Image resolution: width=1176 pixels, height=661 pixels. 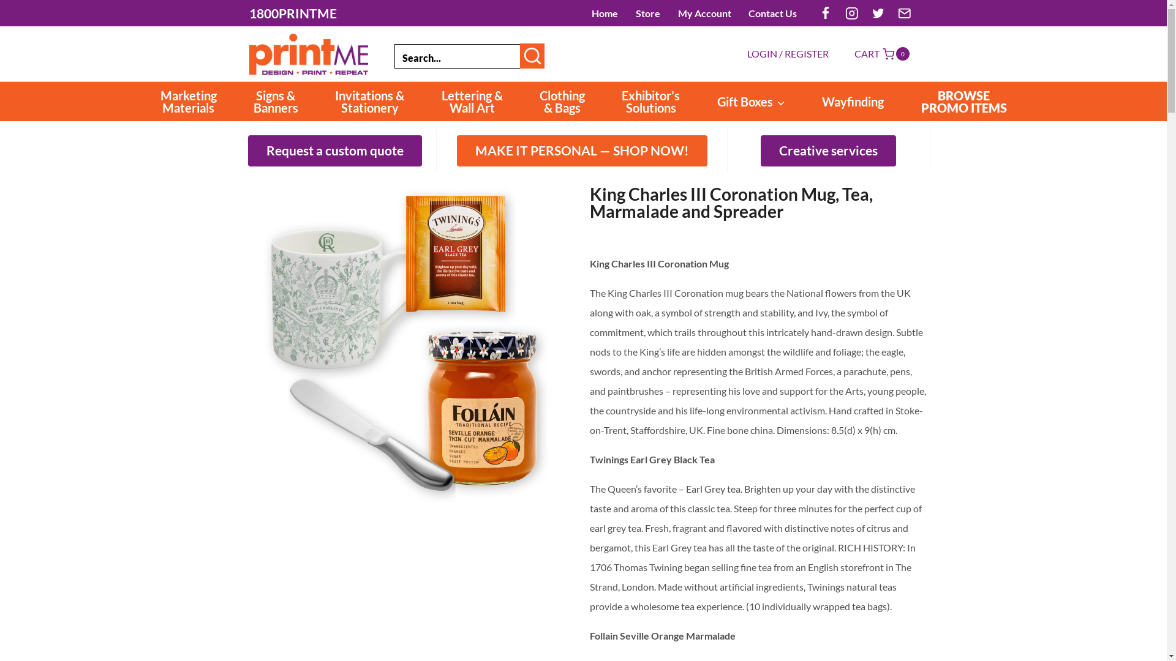 What do you see at coordinates (751, 102) in the screenshot?
I see `Gift Boxes` at bounding box center [751, 102].